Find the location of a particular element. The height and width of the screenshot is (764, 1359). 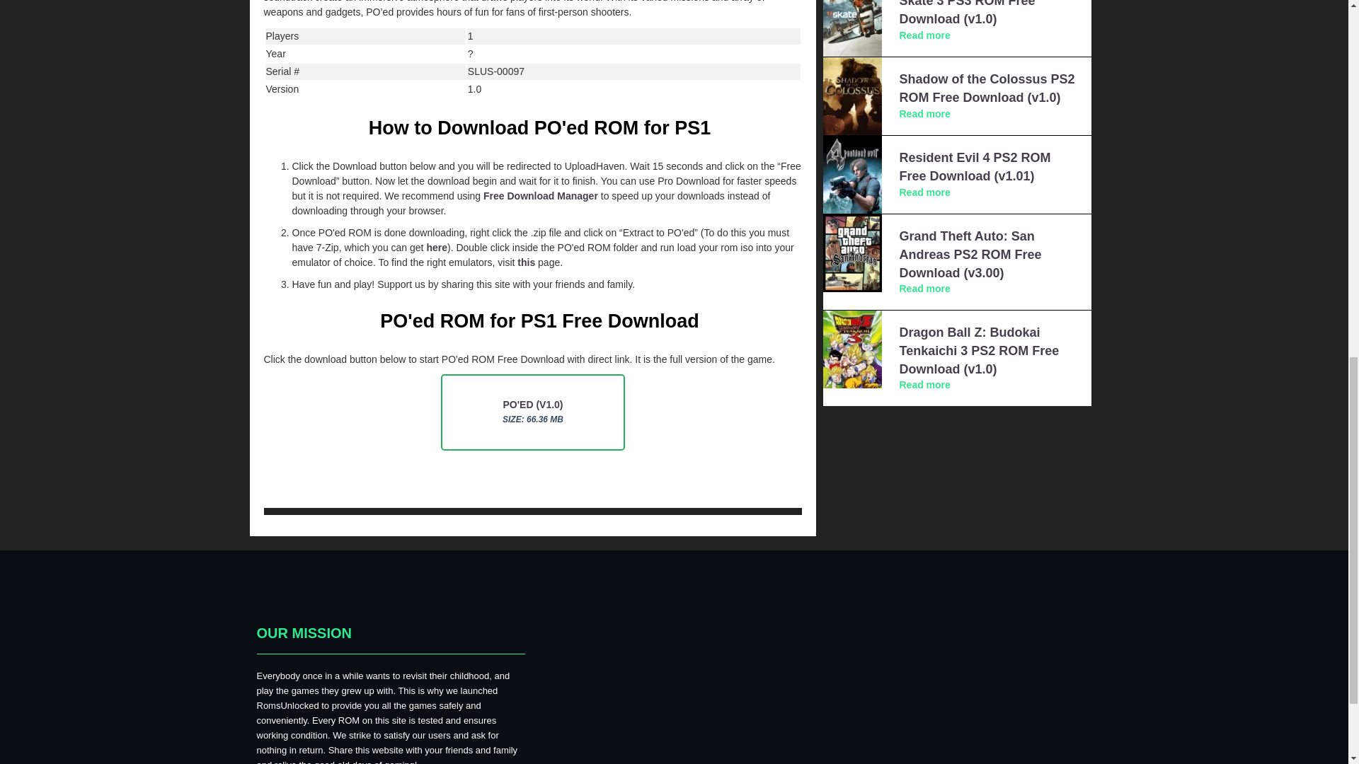

here is located at coordinates (436, 248).